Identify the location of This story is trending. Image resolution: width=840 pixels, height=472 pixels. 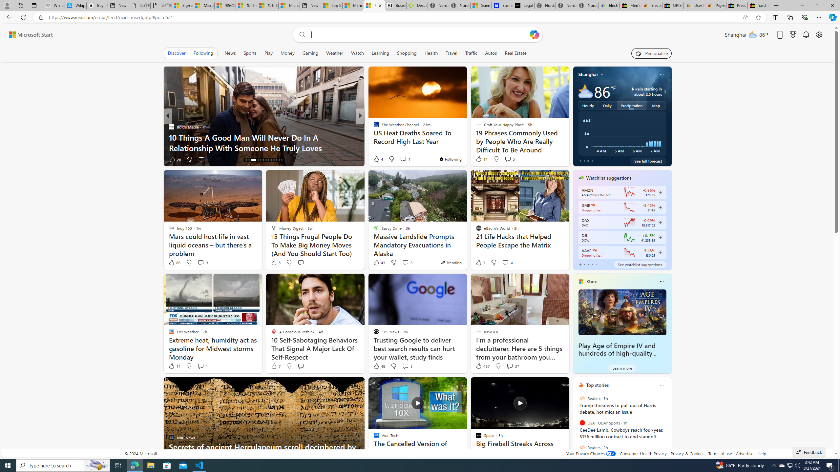
(451, 262).